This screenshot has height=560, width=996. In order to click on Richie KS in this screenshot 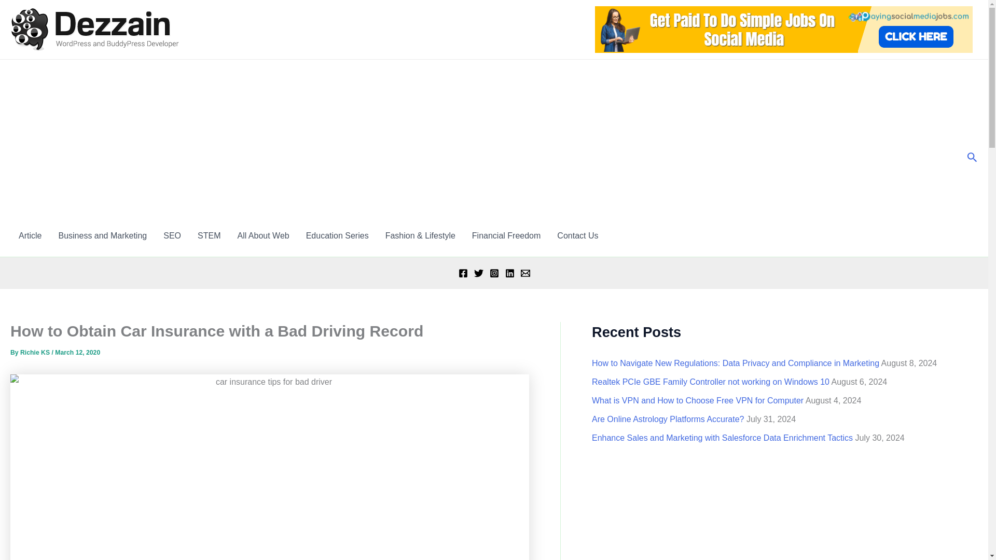, I will do `click(35, 352)`.